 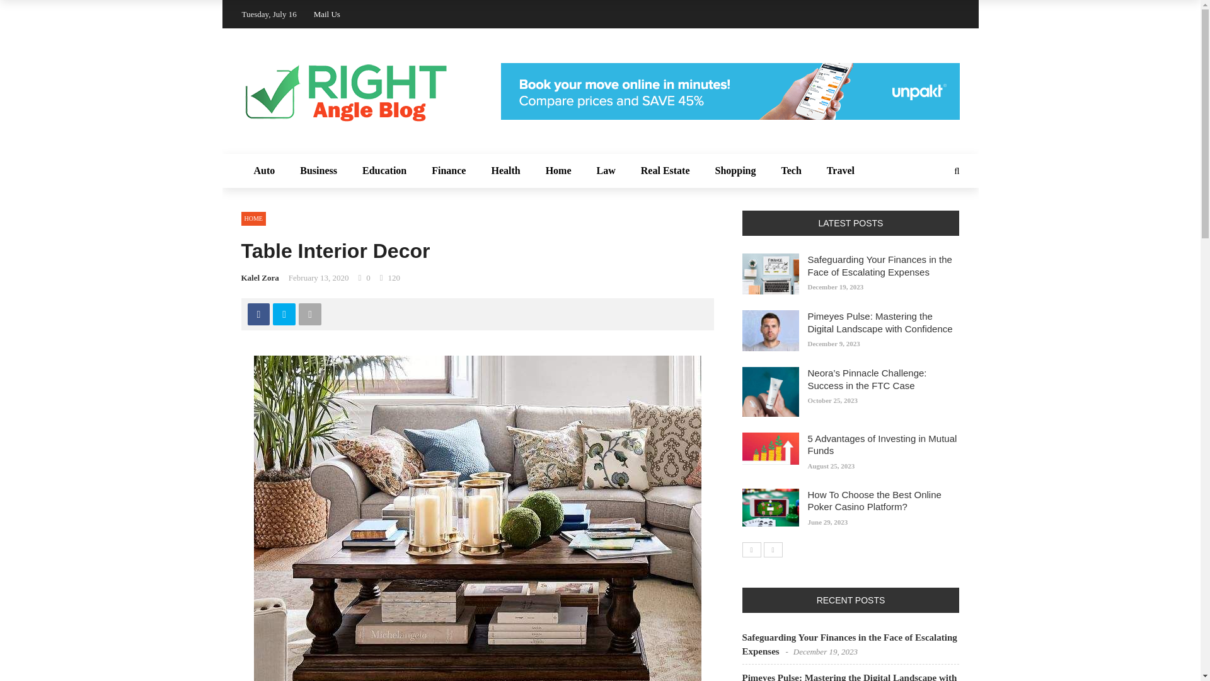 What do you see at coordinates (326, 14) in the screenshot?
I see `Mail Us` at bounding box center [326, 14].